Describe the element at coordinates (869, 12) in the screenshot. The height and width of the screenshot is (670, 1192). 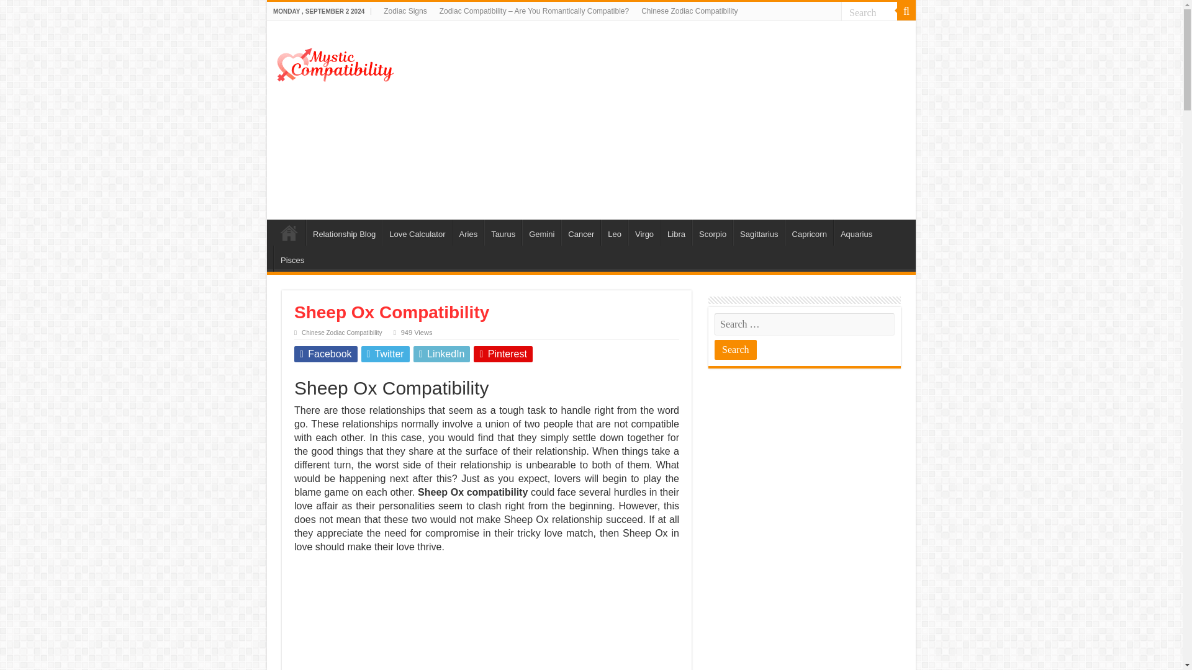
I see `Search` at that location.